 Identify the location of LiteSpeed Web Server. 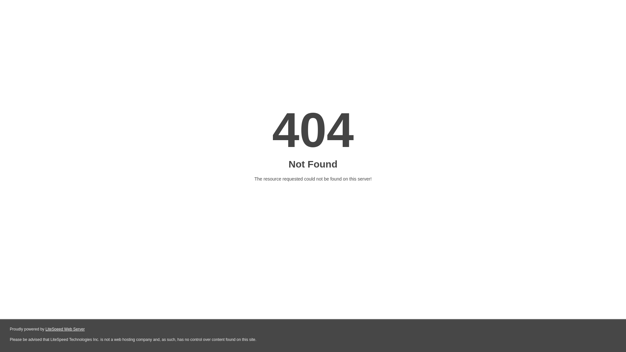
(65, 329).